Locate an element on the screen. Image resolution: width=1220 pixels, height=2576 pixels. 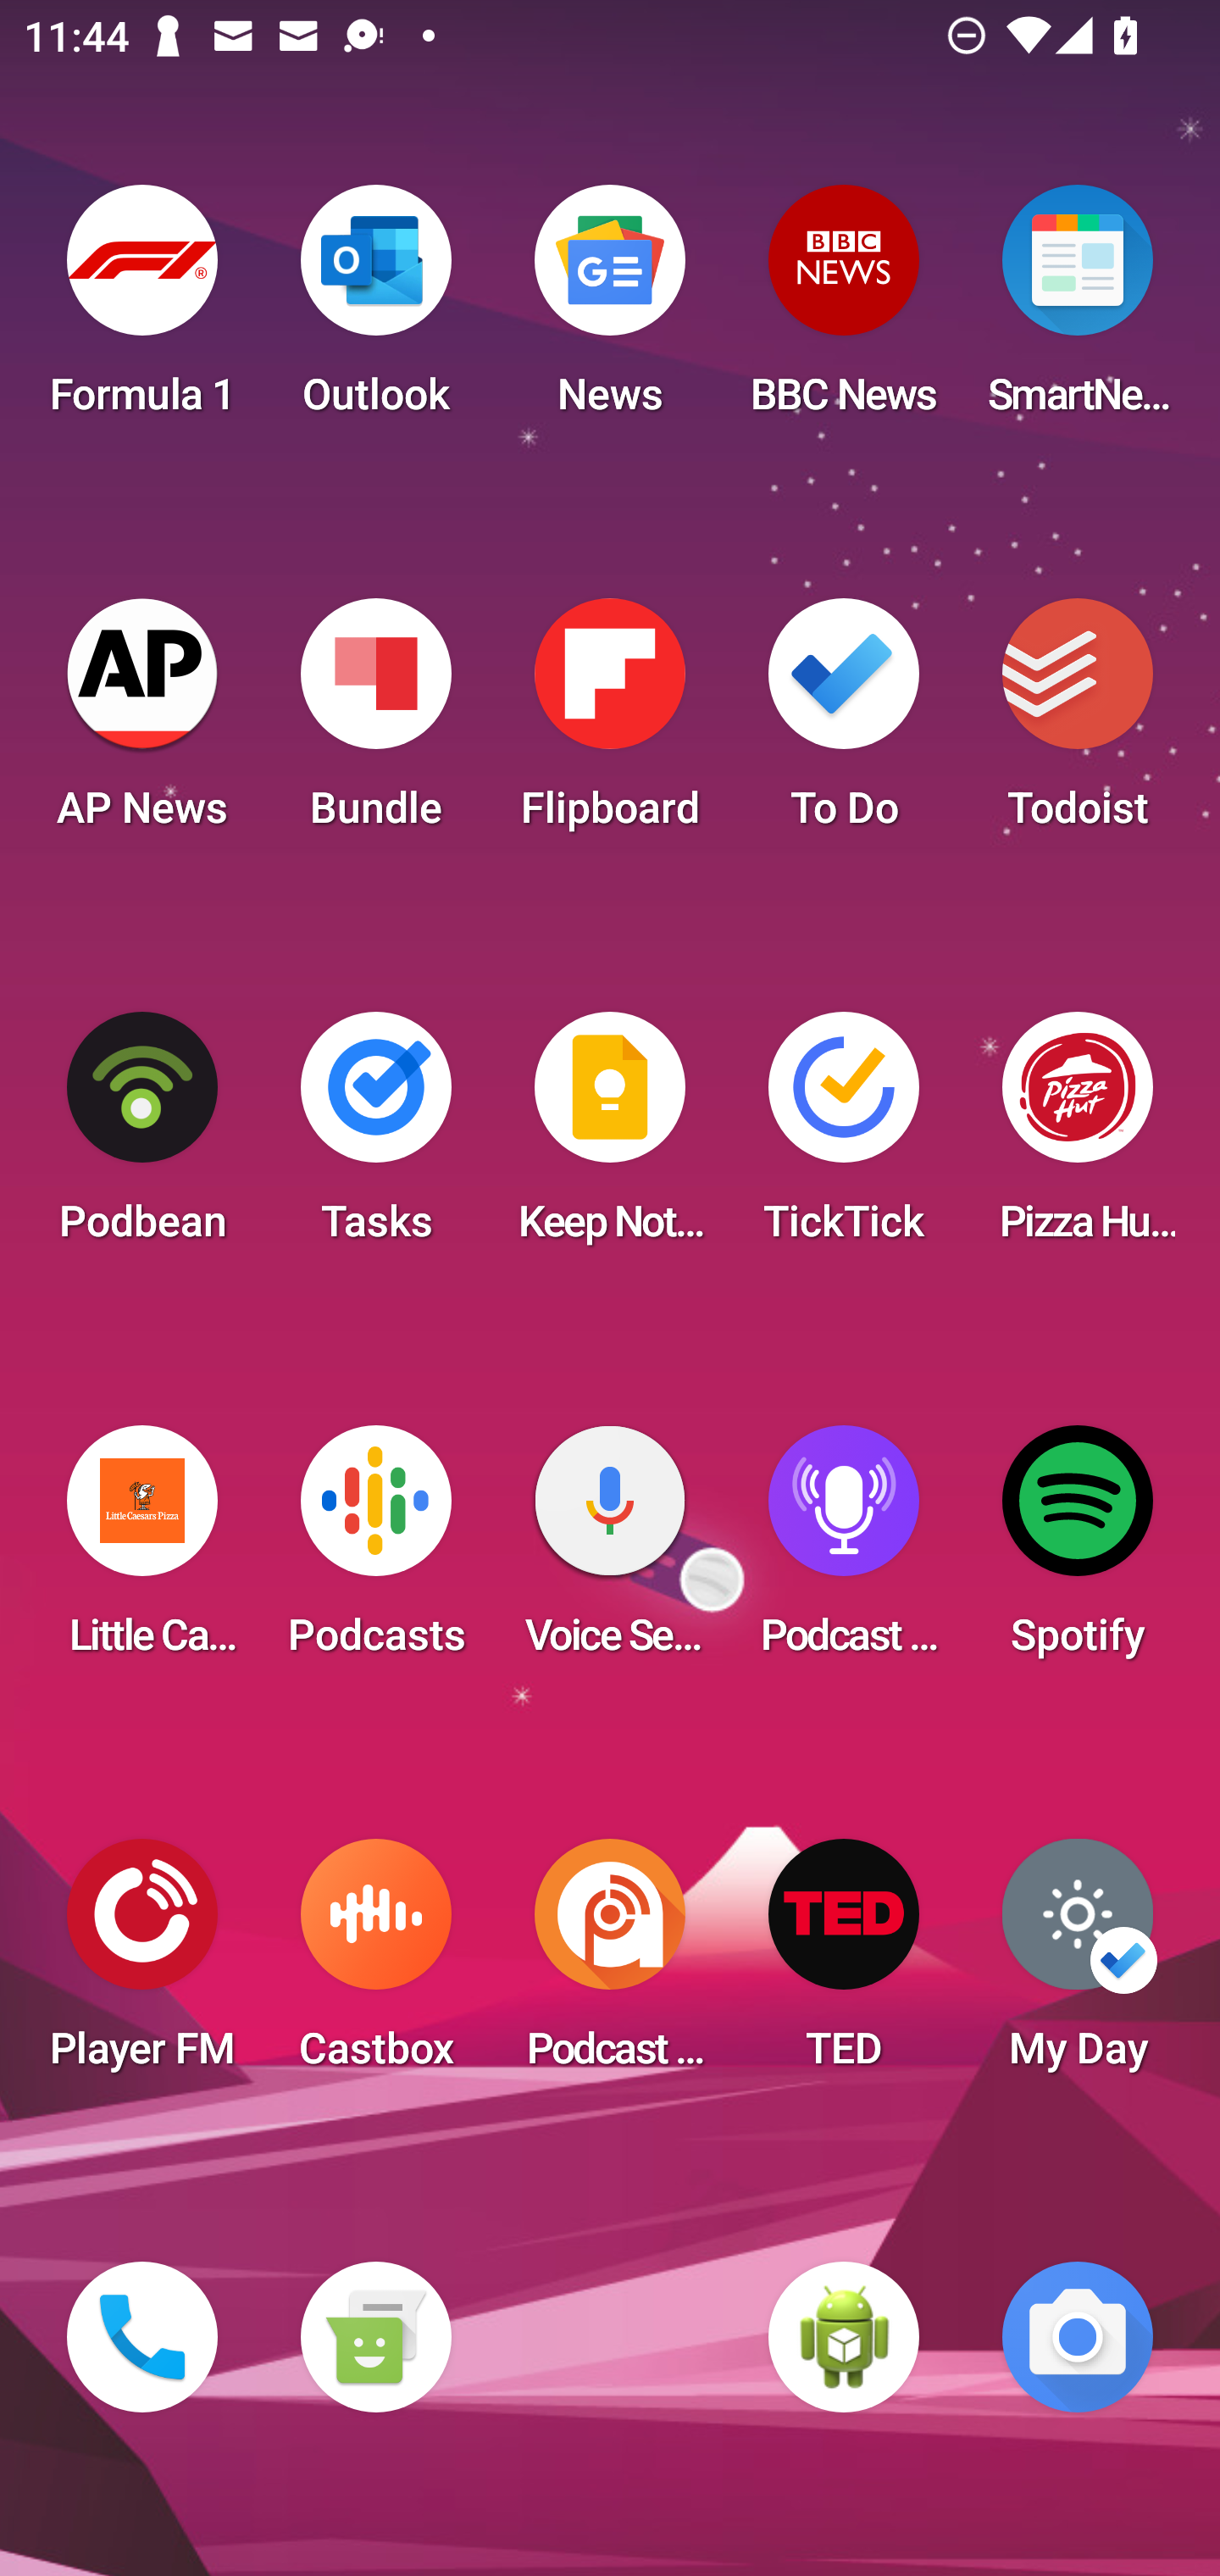
SmartNews is located at coordinates (1078, 310).